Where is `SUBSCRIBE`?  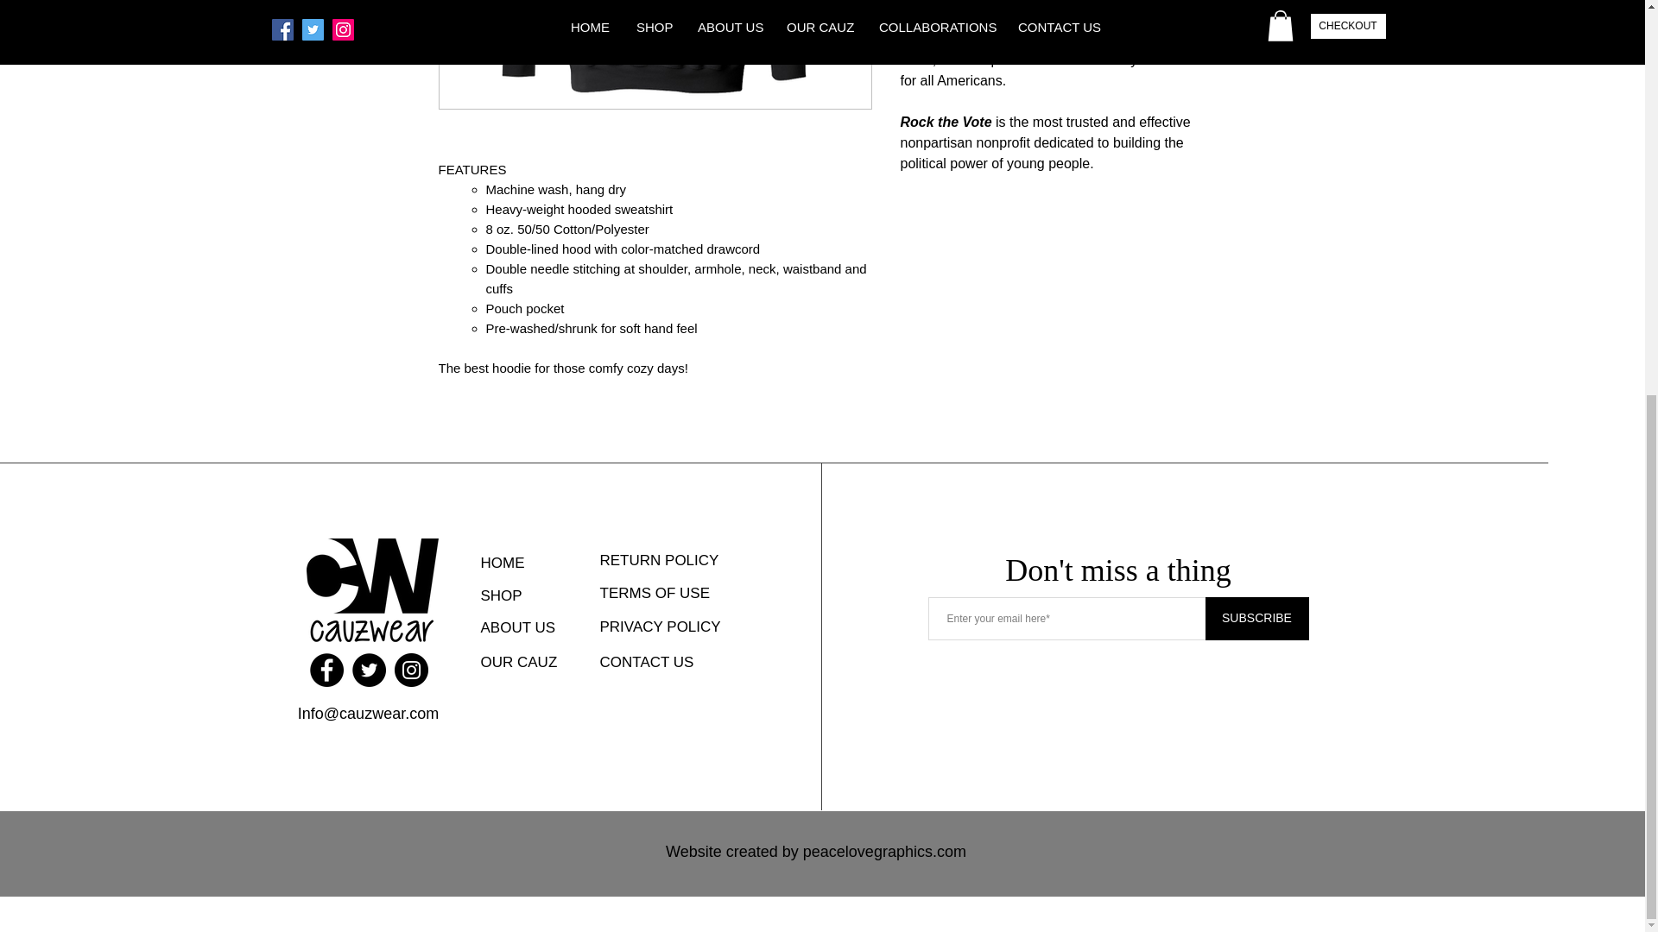 SUBSCRIBE is located at coordinates (1257, 618).